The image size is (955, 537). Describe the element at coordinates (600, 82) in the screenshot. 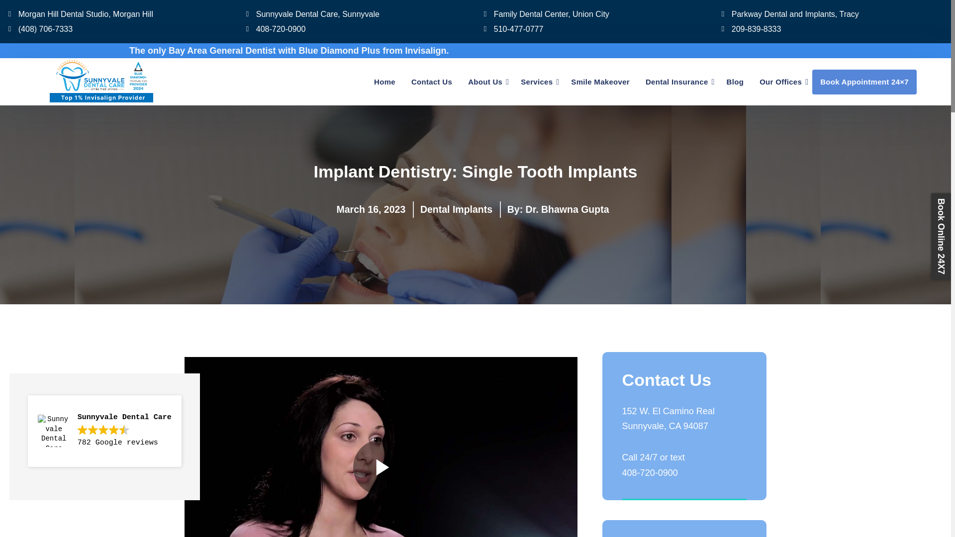

I see `Smile Makeover` at that location.